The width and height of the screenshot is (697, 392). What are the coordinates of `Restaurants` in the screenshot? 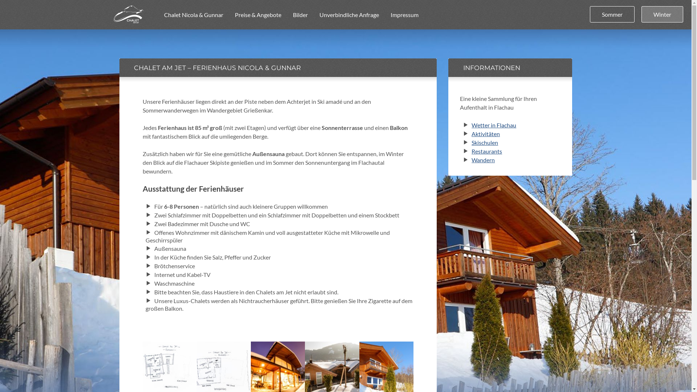 It's located at (487, 151).